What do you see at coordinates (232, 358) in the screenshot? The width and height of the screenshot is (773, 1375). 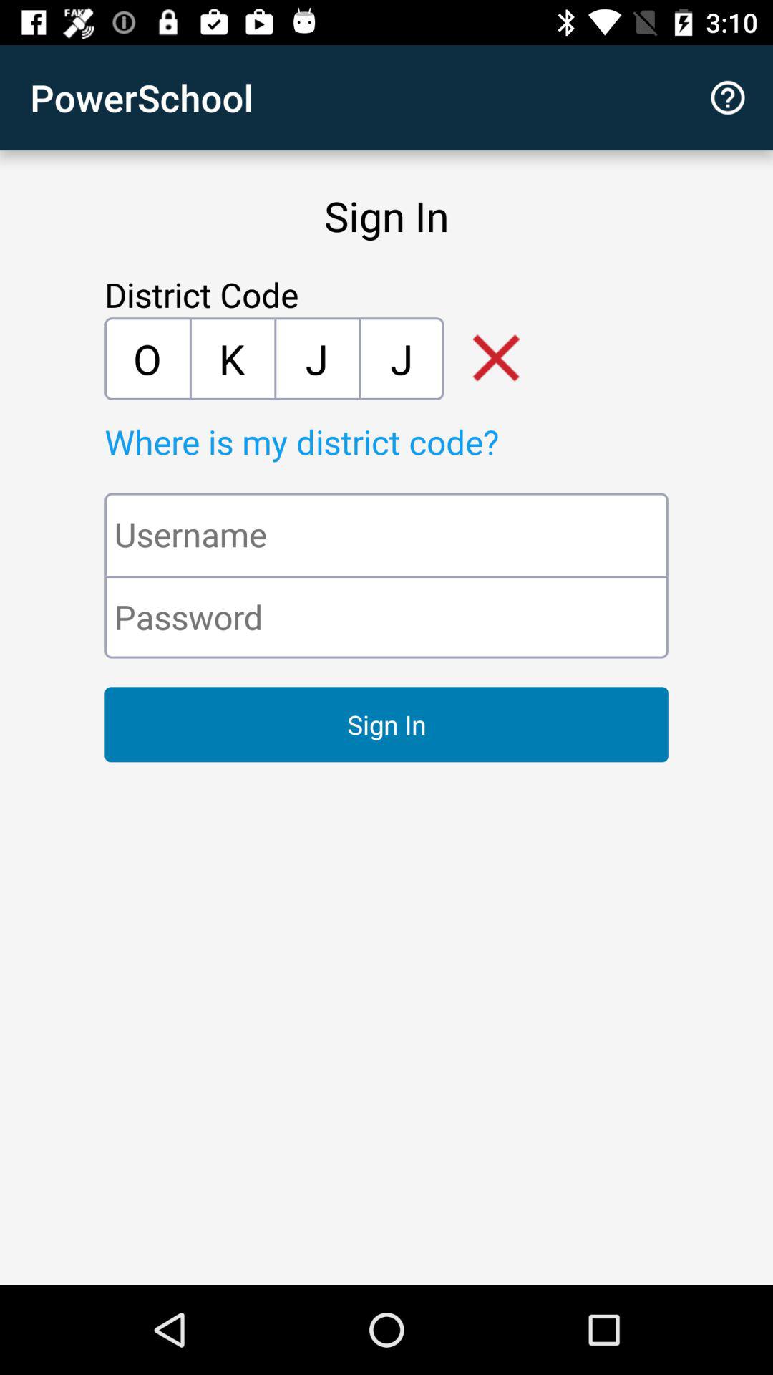 I see `select the letter beside o` at bounding box center [232, 358].